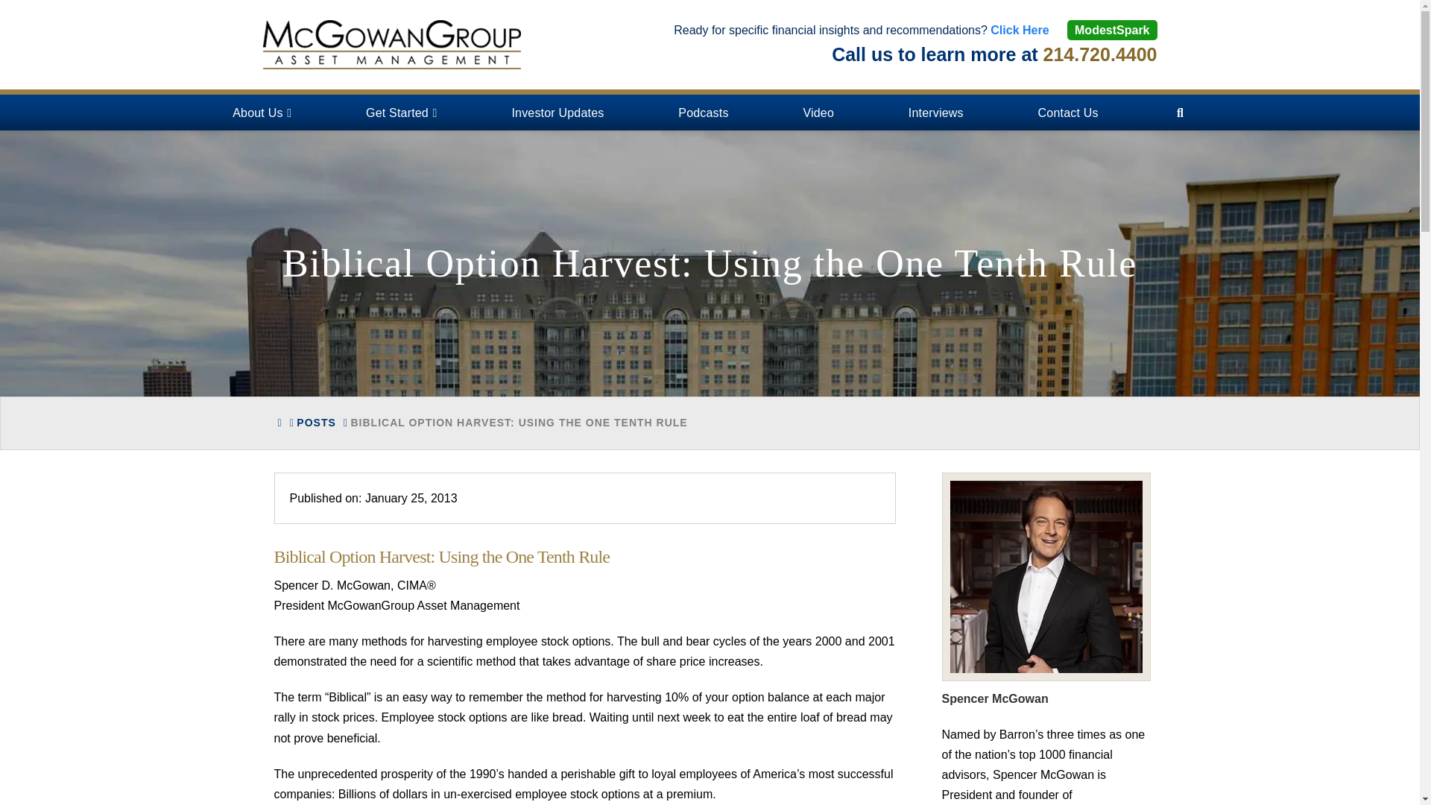 This screenshot has width=1431, height=805. I want to click on POSTS, so click(315, 423).